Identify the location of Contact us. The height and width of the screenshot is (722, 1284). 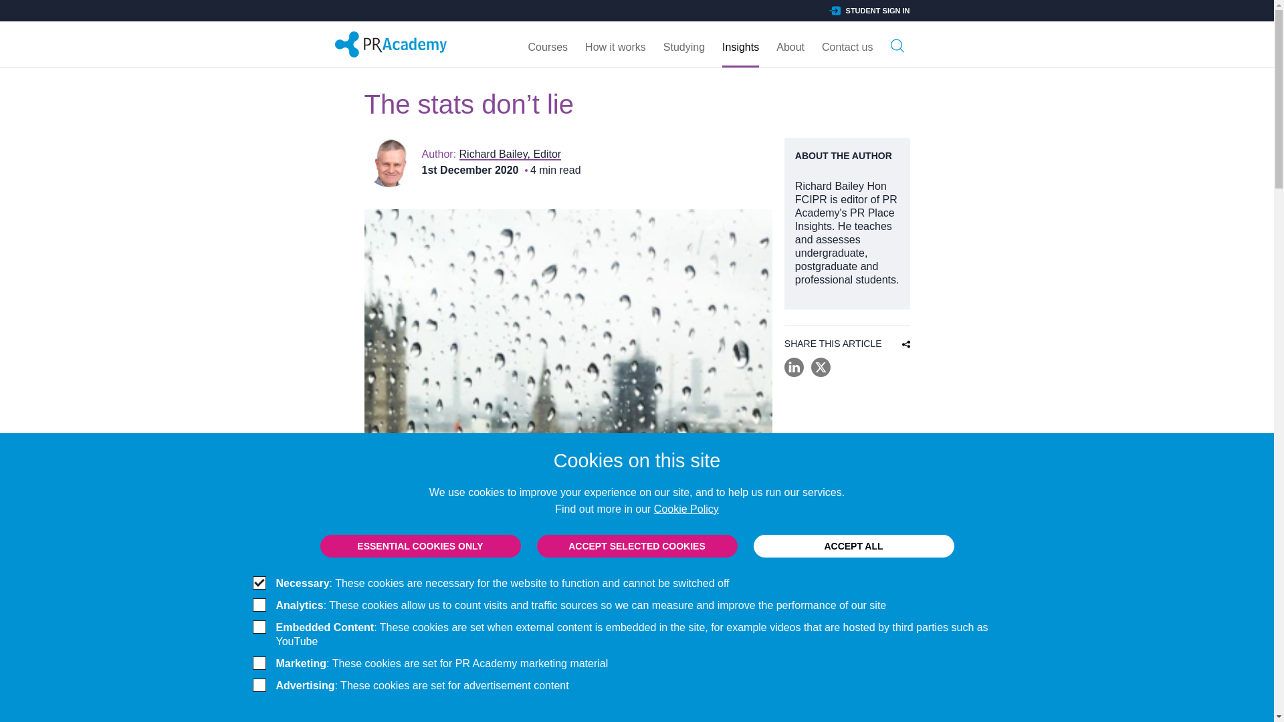
(847, 44).